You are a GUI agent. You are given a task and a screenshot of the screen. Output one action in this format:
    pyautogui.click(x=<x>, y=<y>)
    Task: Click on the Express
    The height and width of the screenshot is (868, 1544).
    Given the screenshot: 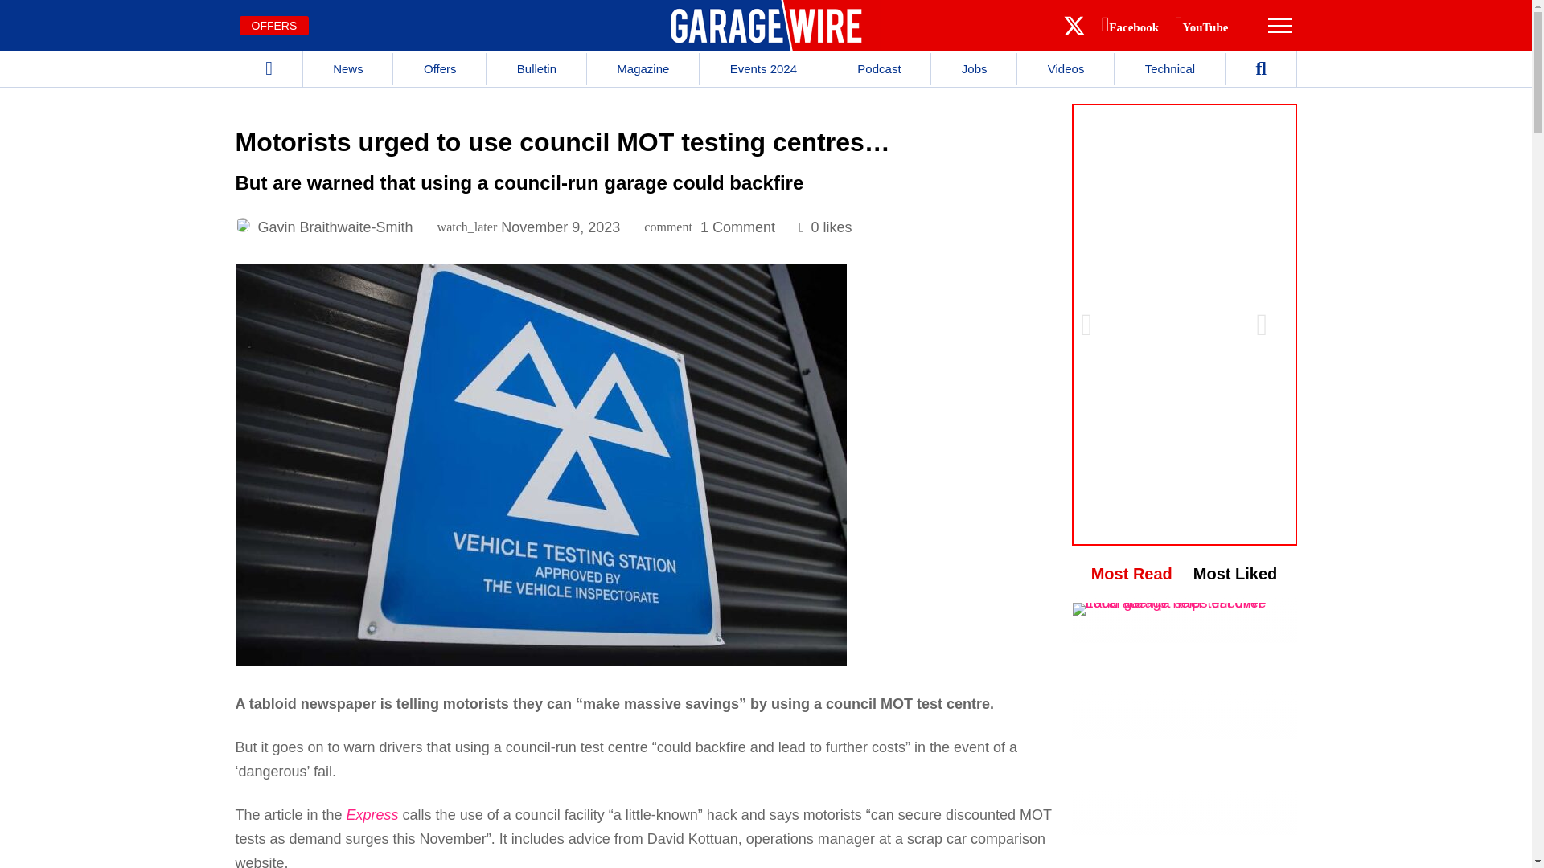 What is the action you would take?
    pyautogui.click(x=372, y=815)
    